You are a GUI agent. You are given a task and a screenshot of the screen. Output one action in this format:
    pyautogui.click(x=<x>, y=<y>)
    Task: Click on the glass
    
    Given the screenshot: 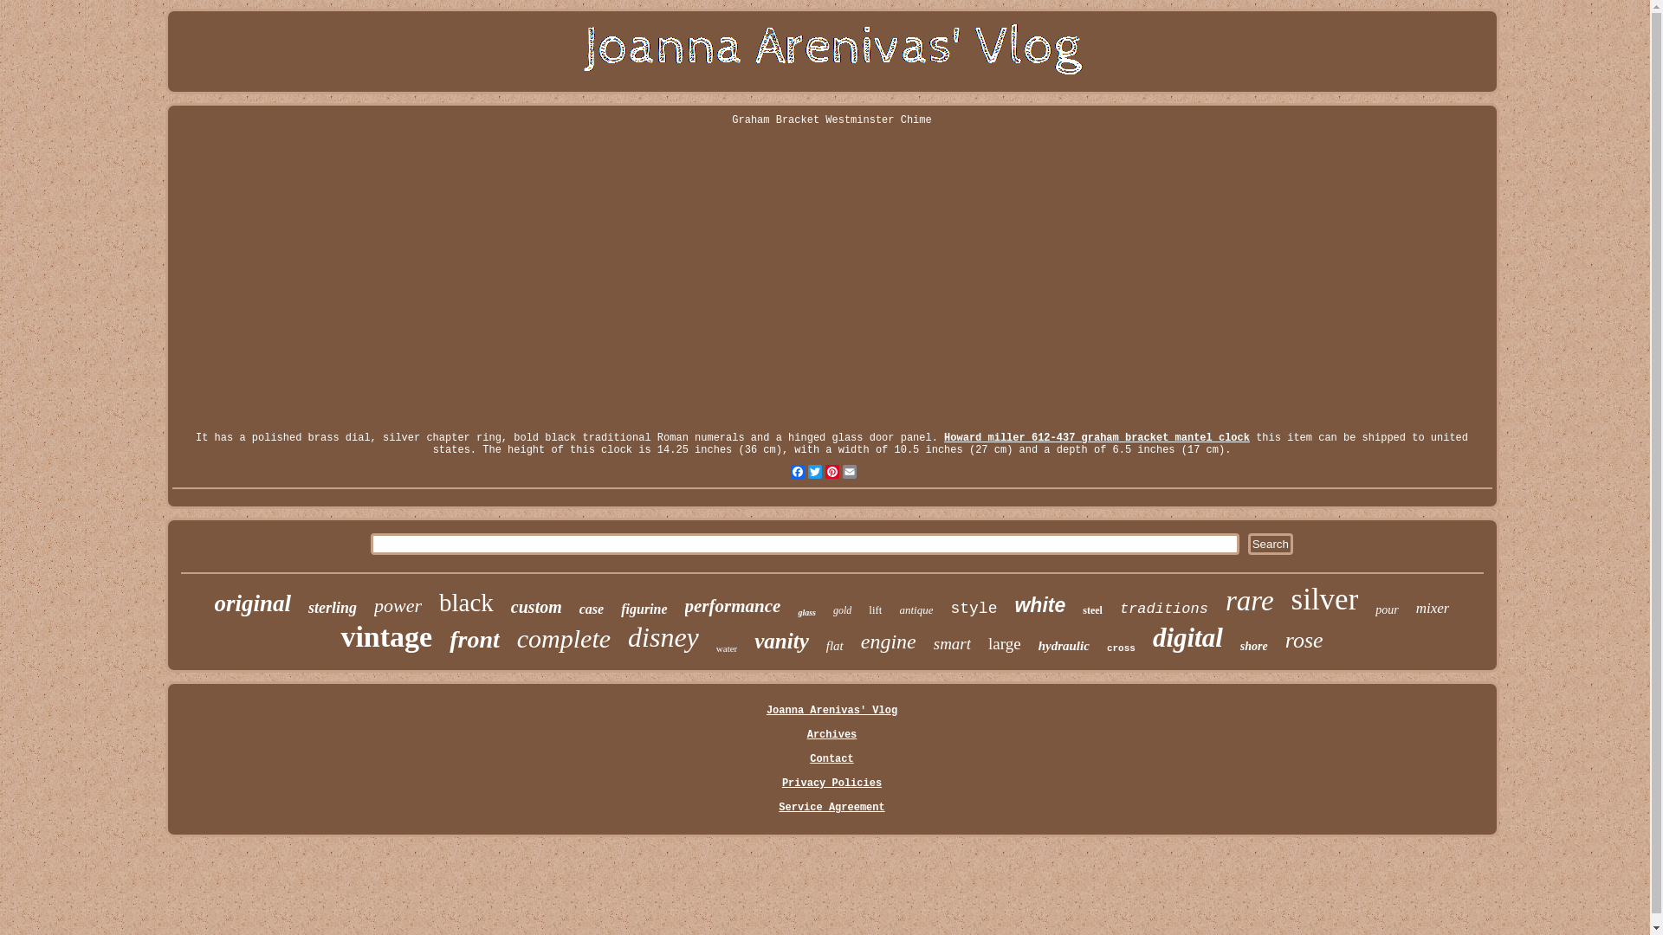 What is the action you would take?
    pyautogui.click(x=807, y=613)
    